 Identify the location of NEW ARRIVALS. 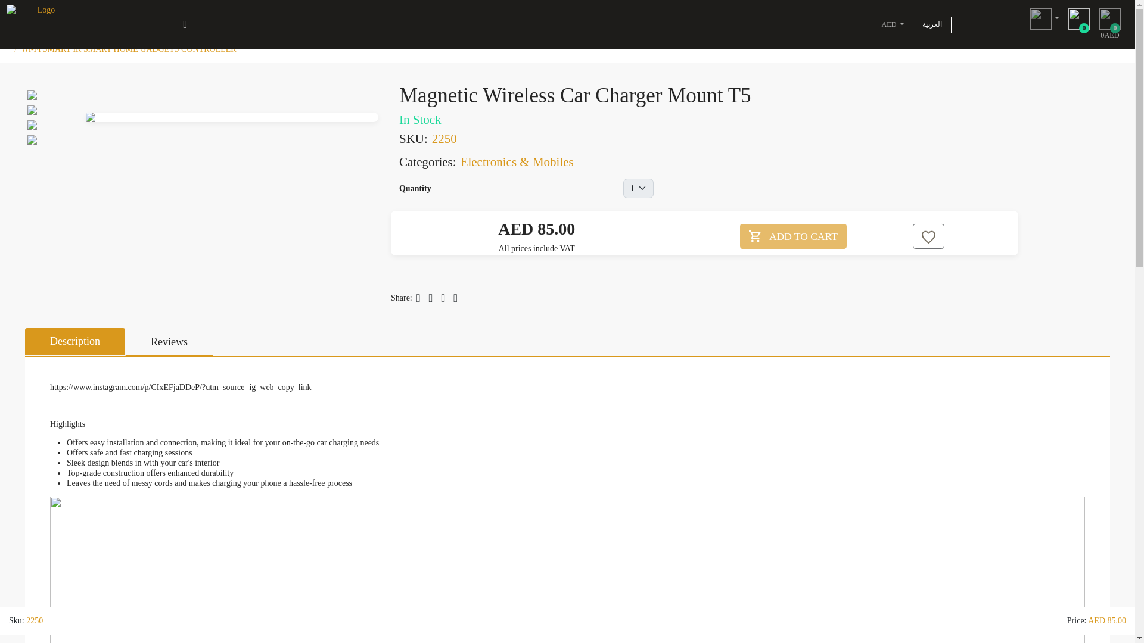
(1110, 24).